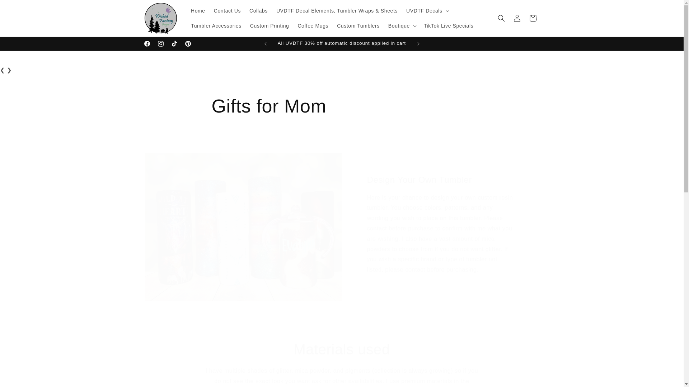 This screenshot has width=689, height=387. Describe the element at coordinates (342, 349) in the screenshot. I see `Materials used` at that location.